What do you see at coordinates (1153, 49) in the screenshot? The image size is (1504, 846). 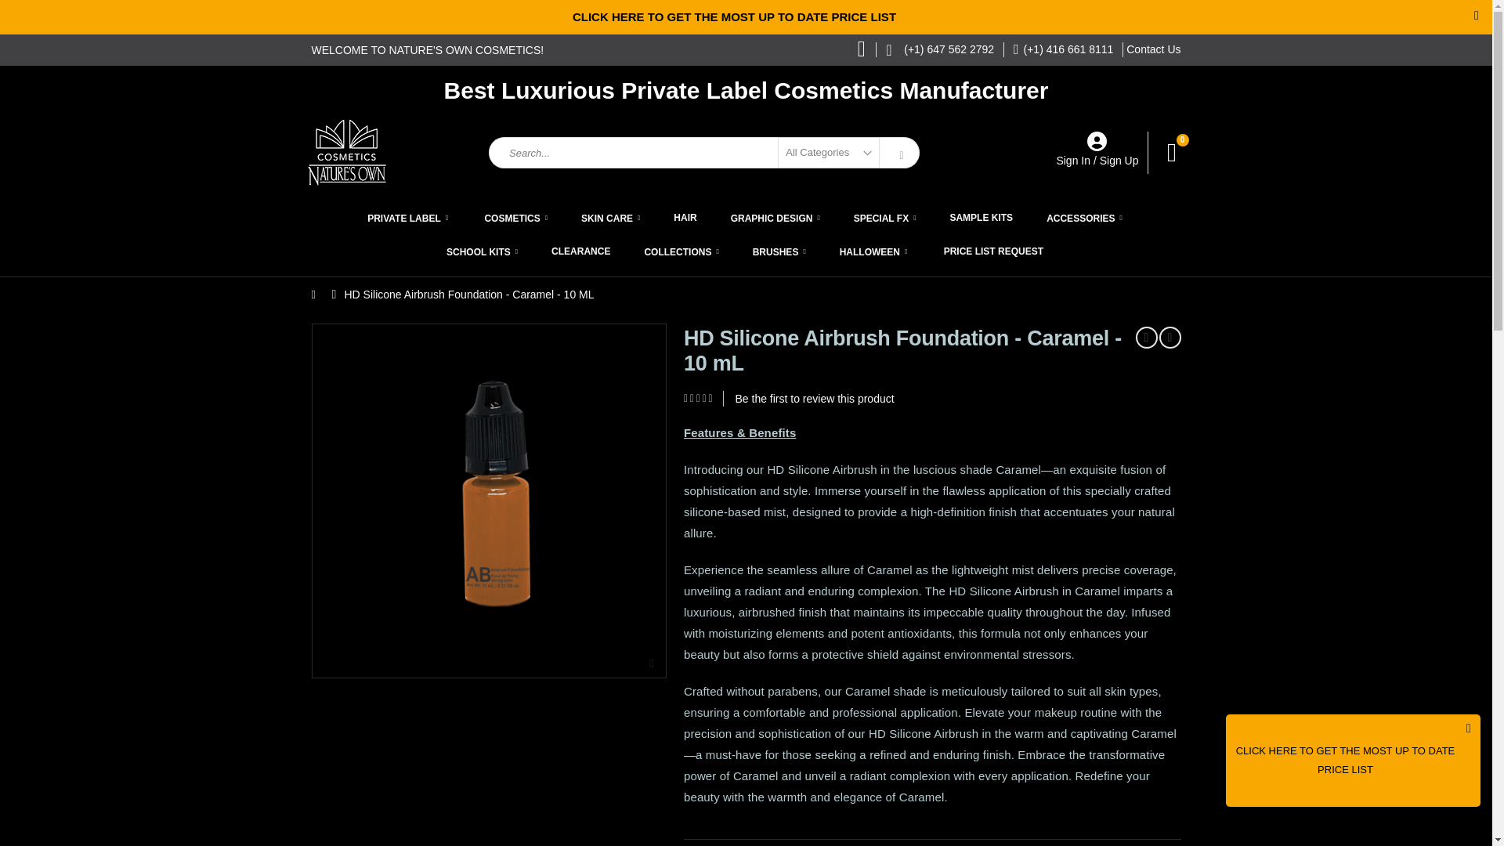 I see `Contact Us` at bounding box center [1153, 49].